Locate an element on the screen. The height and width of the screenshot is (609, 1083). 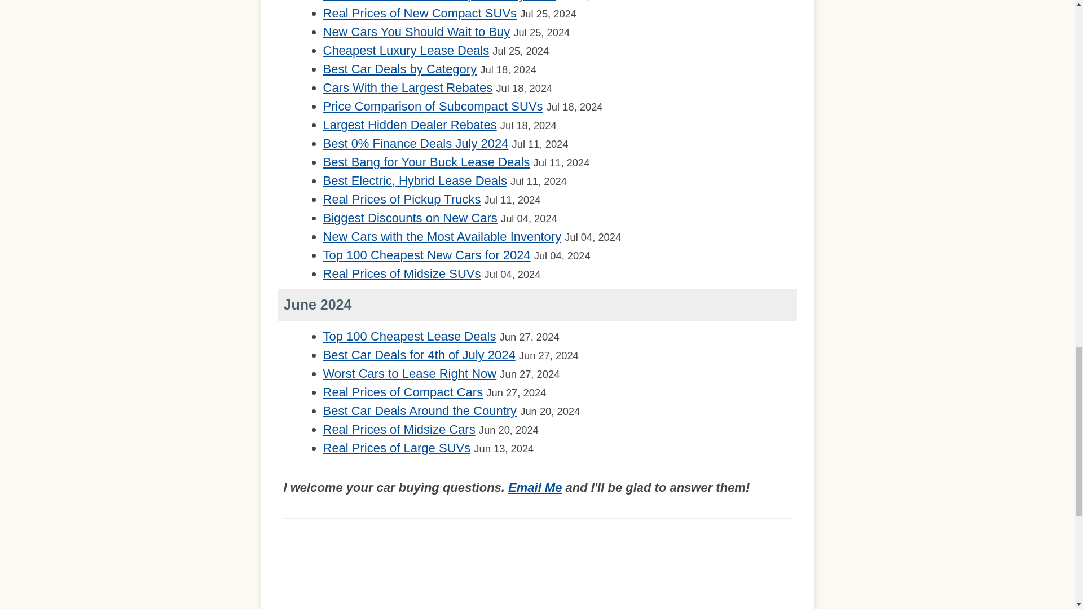
Real Prices of New Compact SUVs is located at coordinates (420, 12).